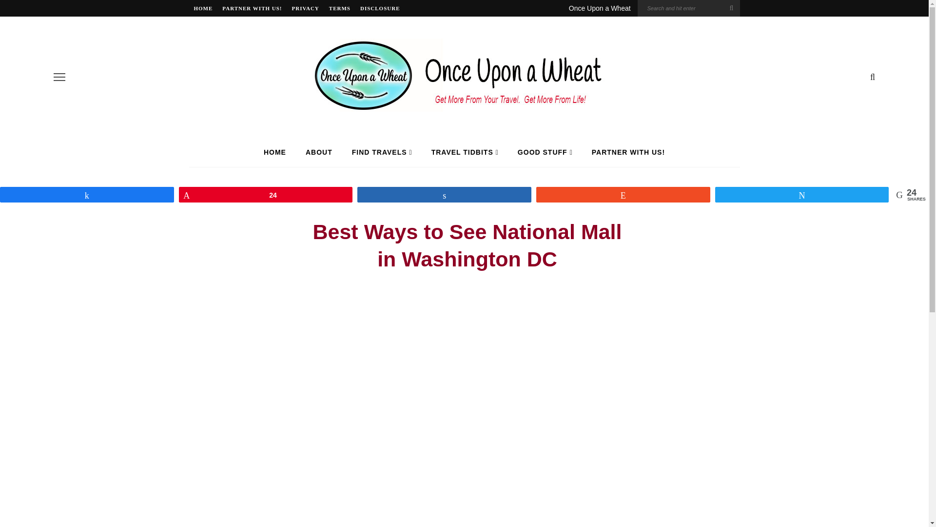  Describe the element at coordinates (380, 8) in the screenshot. I see `DISCLOSURE` at that location.